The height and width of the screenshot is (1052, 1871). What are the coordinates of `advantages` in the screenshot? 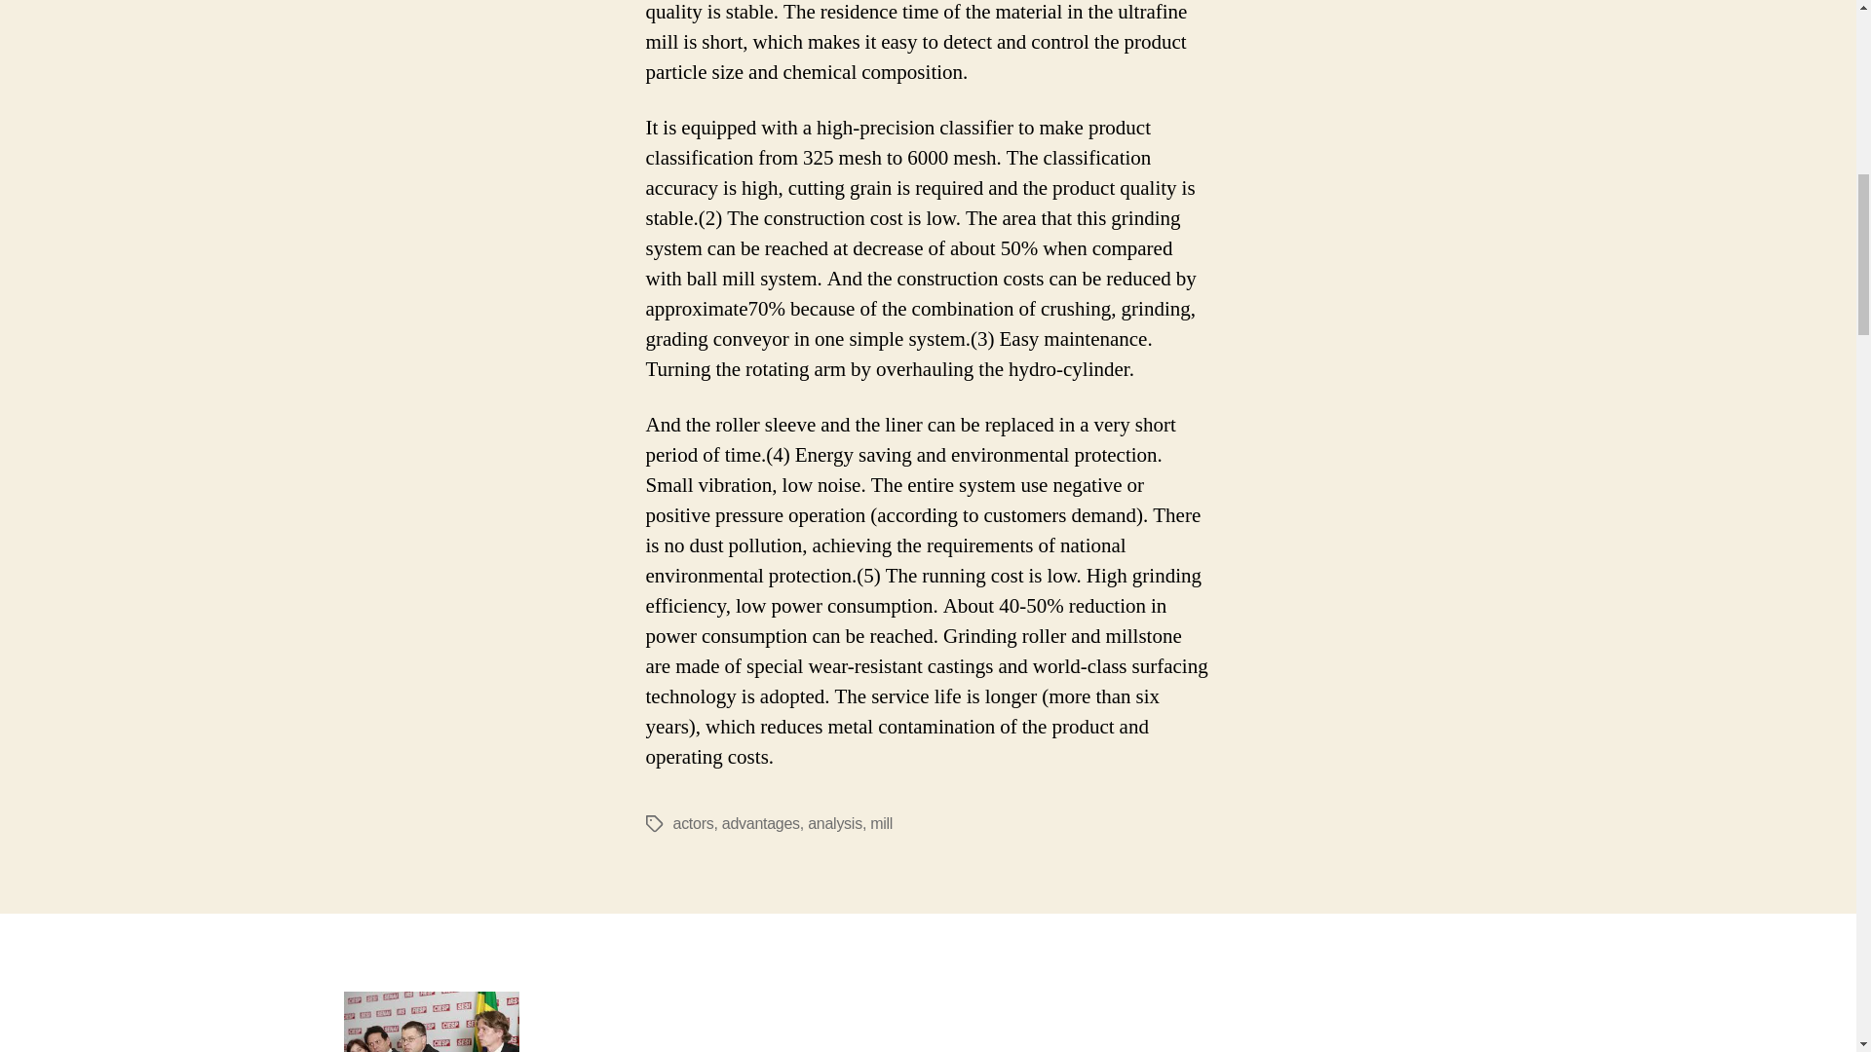 It's located at (761, 824).